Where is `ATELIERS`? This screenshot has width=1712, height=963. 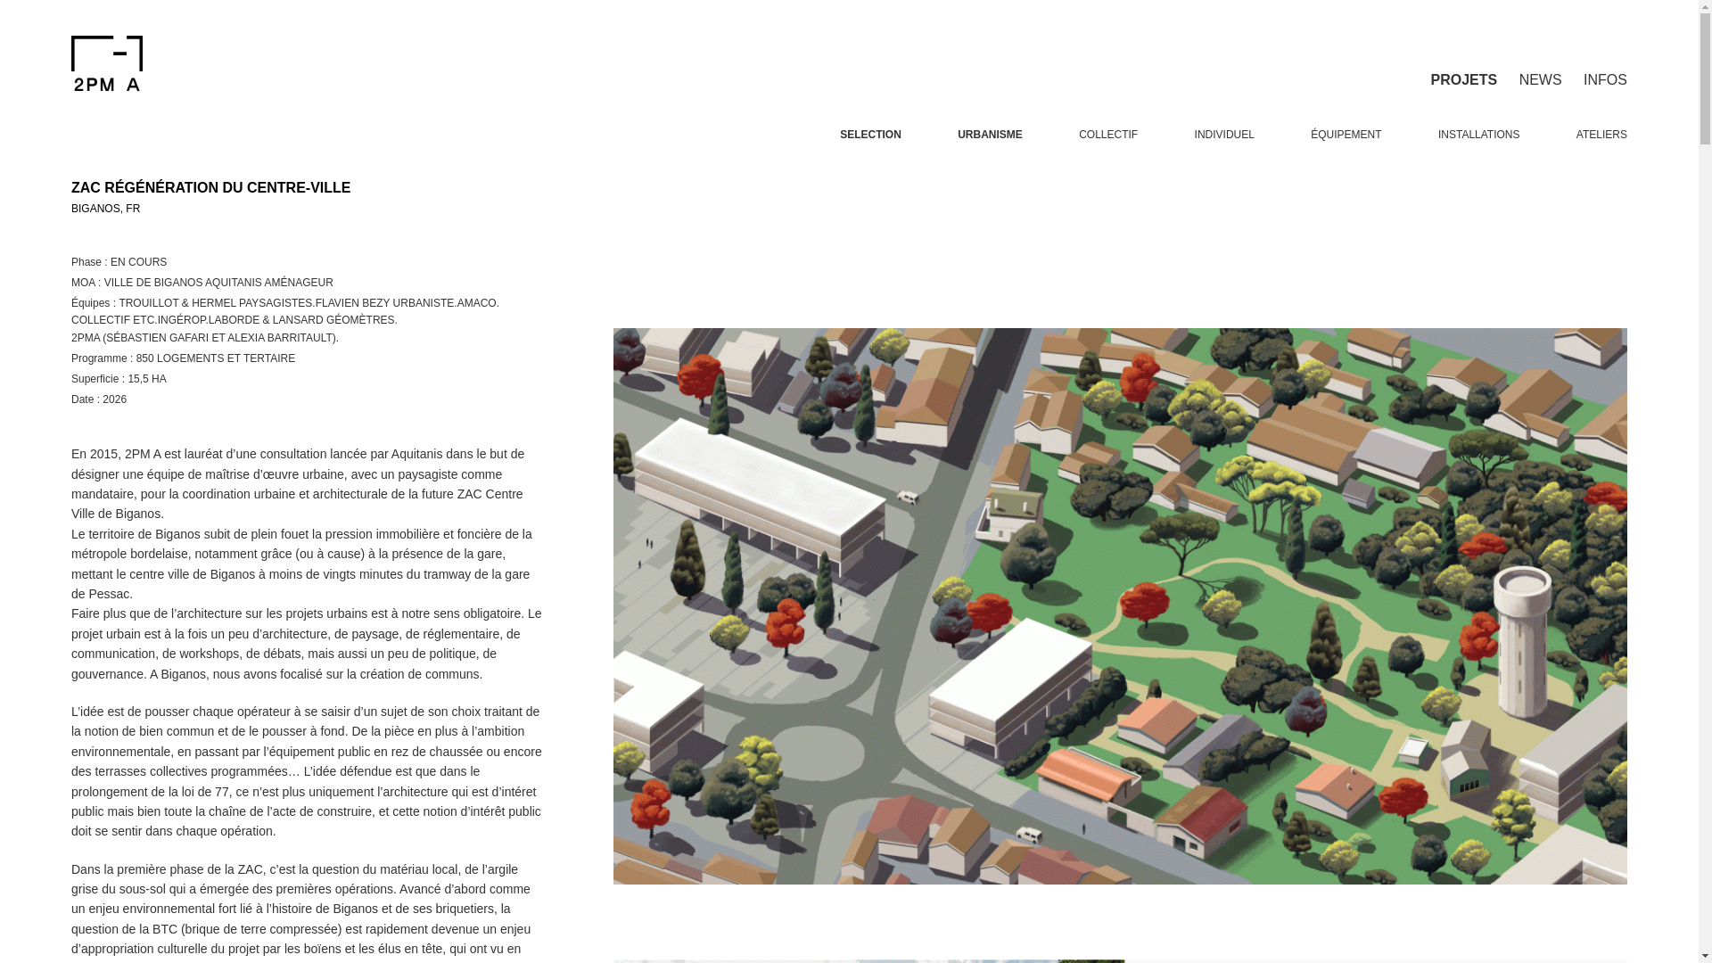
ATELIERS is located at coordinates (1601, 120).